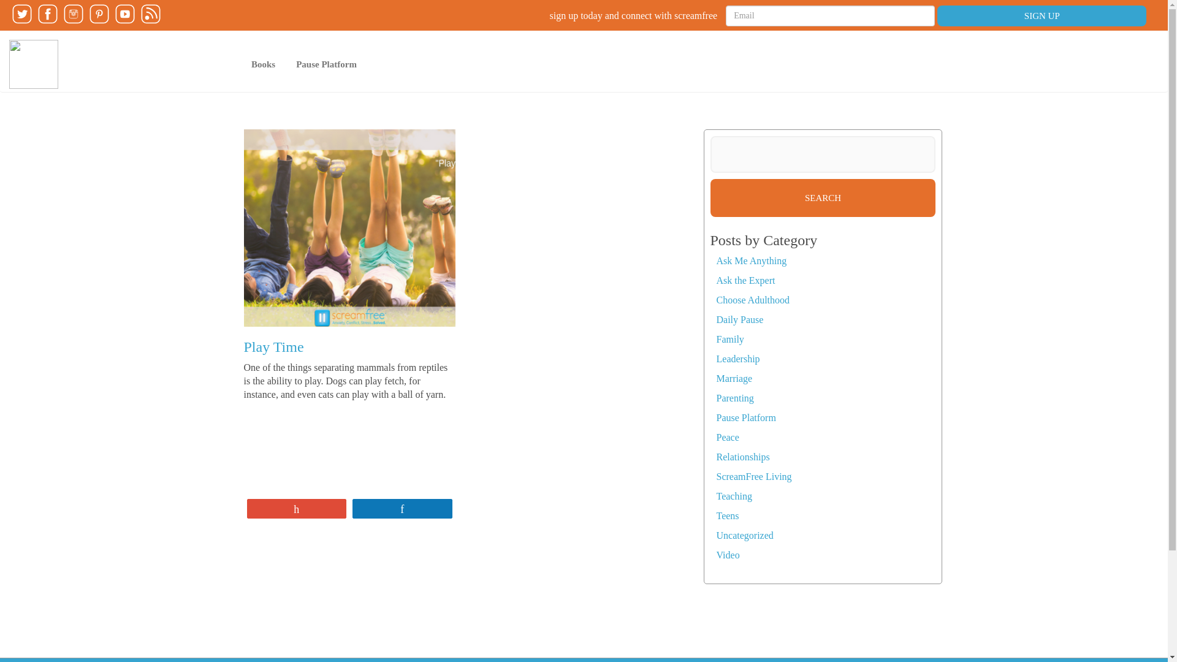 This screenshot has width=1177, height=662. Describe the element at coordinates (727, 555) in the screenshot. I see `Video` at that location.